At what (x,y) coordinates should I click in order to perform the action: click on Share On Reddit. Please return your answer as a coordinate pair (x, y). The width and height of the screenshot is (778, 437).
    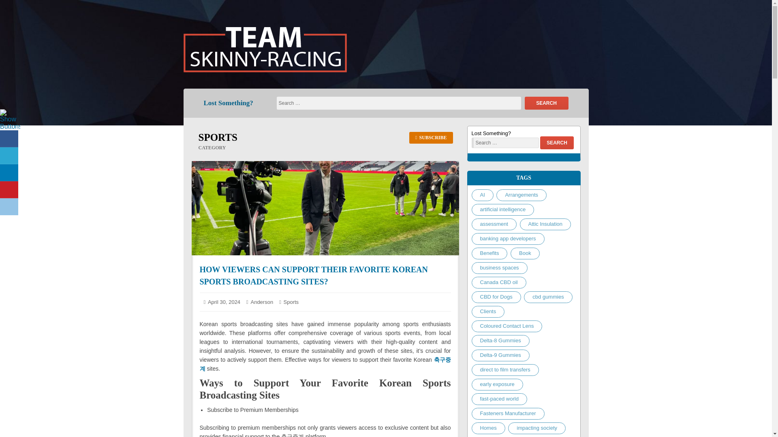
    Looking at the image, I should click on (9, 207).